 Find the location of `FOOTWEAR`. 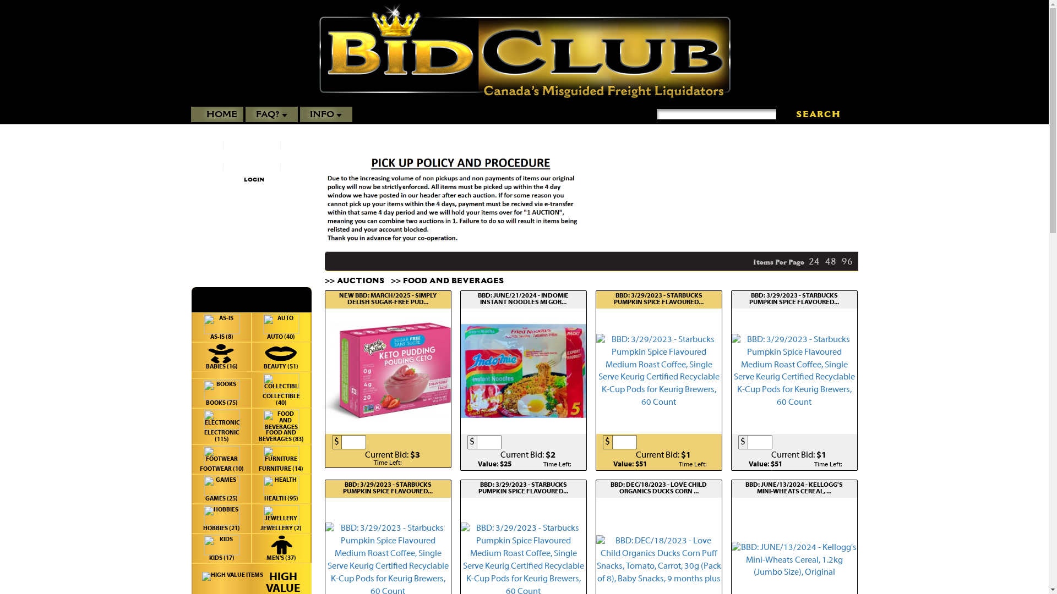

FOOTWEAR is located at coordinates (222, 456).